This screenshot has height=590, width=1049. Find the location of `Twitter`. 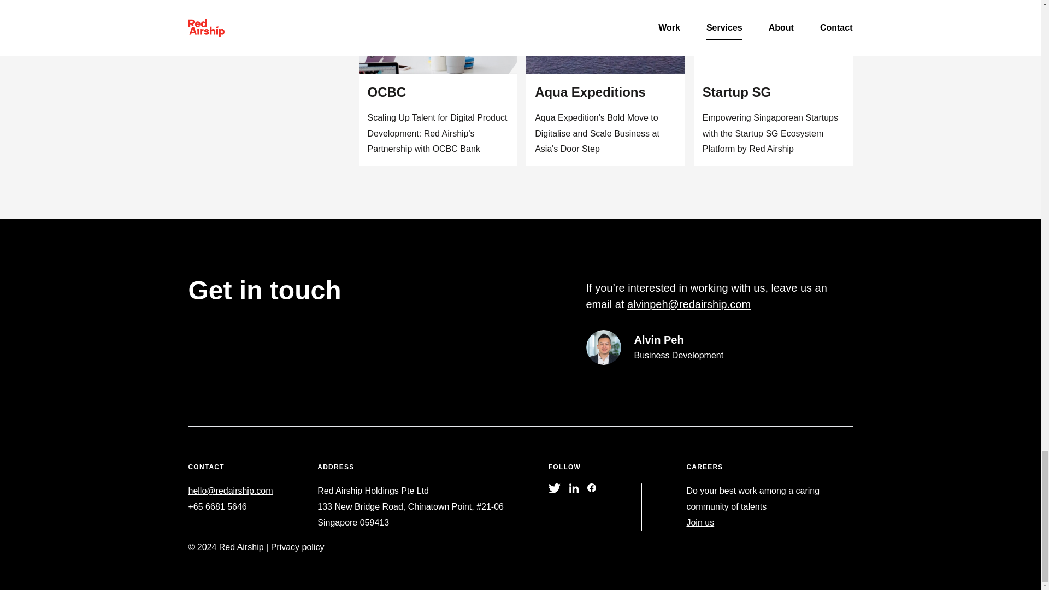

Twitter is located at coordinates (554, 488).